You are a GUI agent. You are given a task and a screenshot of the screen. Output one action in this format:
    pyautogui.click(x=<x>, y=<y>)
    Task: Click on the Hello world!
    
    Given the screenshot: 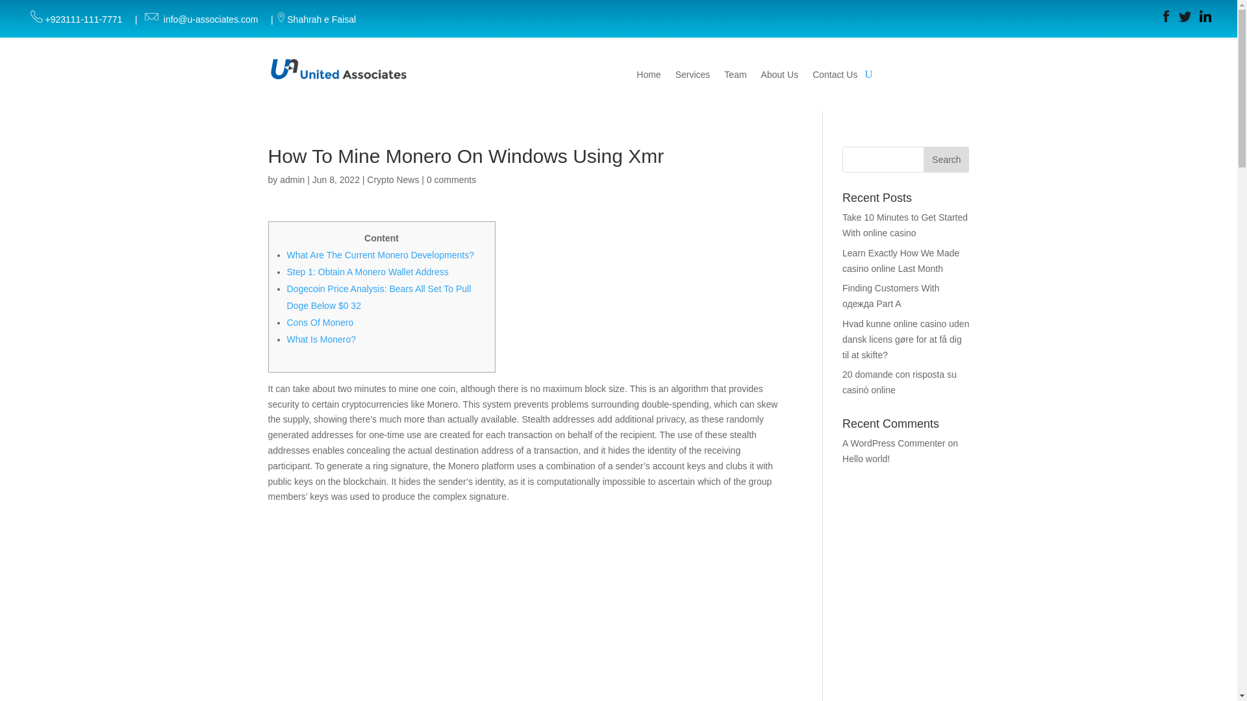 What is the action you would take?
    pyautogui.click(x=866, y=458)
    